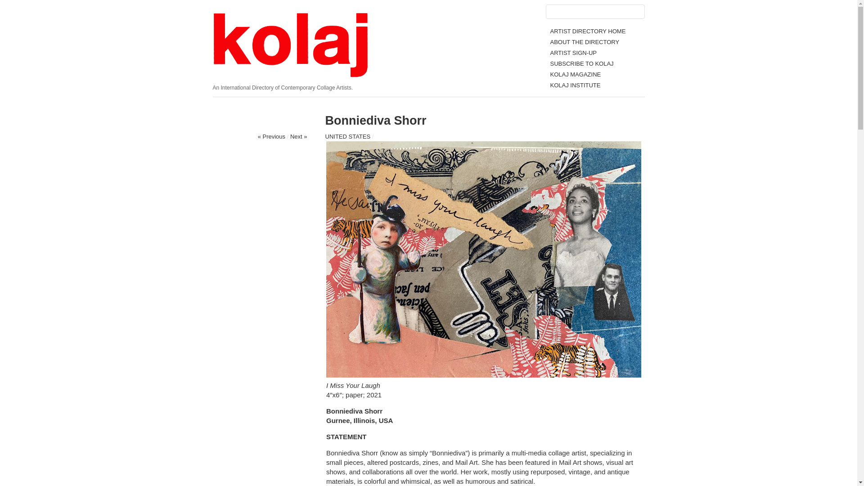 The height and width of the screenshot is (486, 864). What do you see at coordinates (12, 4) in the screenshot?
I see `Search` at bounding box center [12, 4].